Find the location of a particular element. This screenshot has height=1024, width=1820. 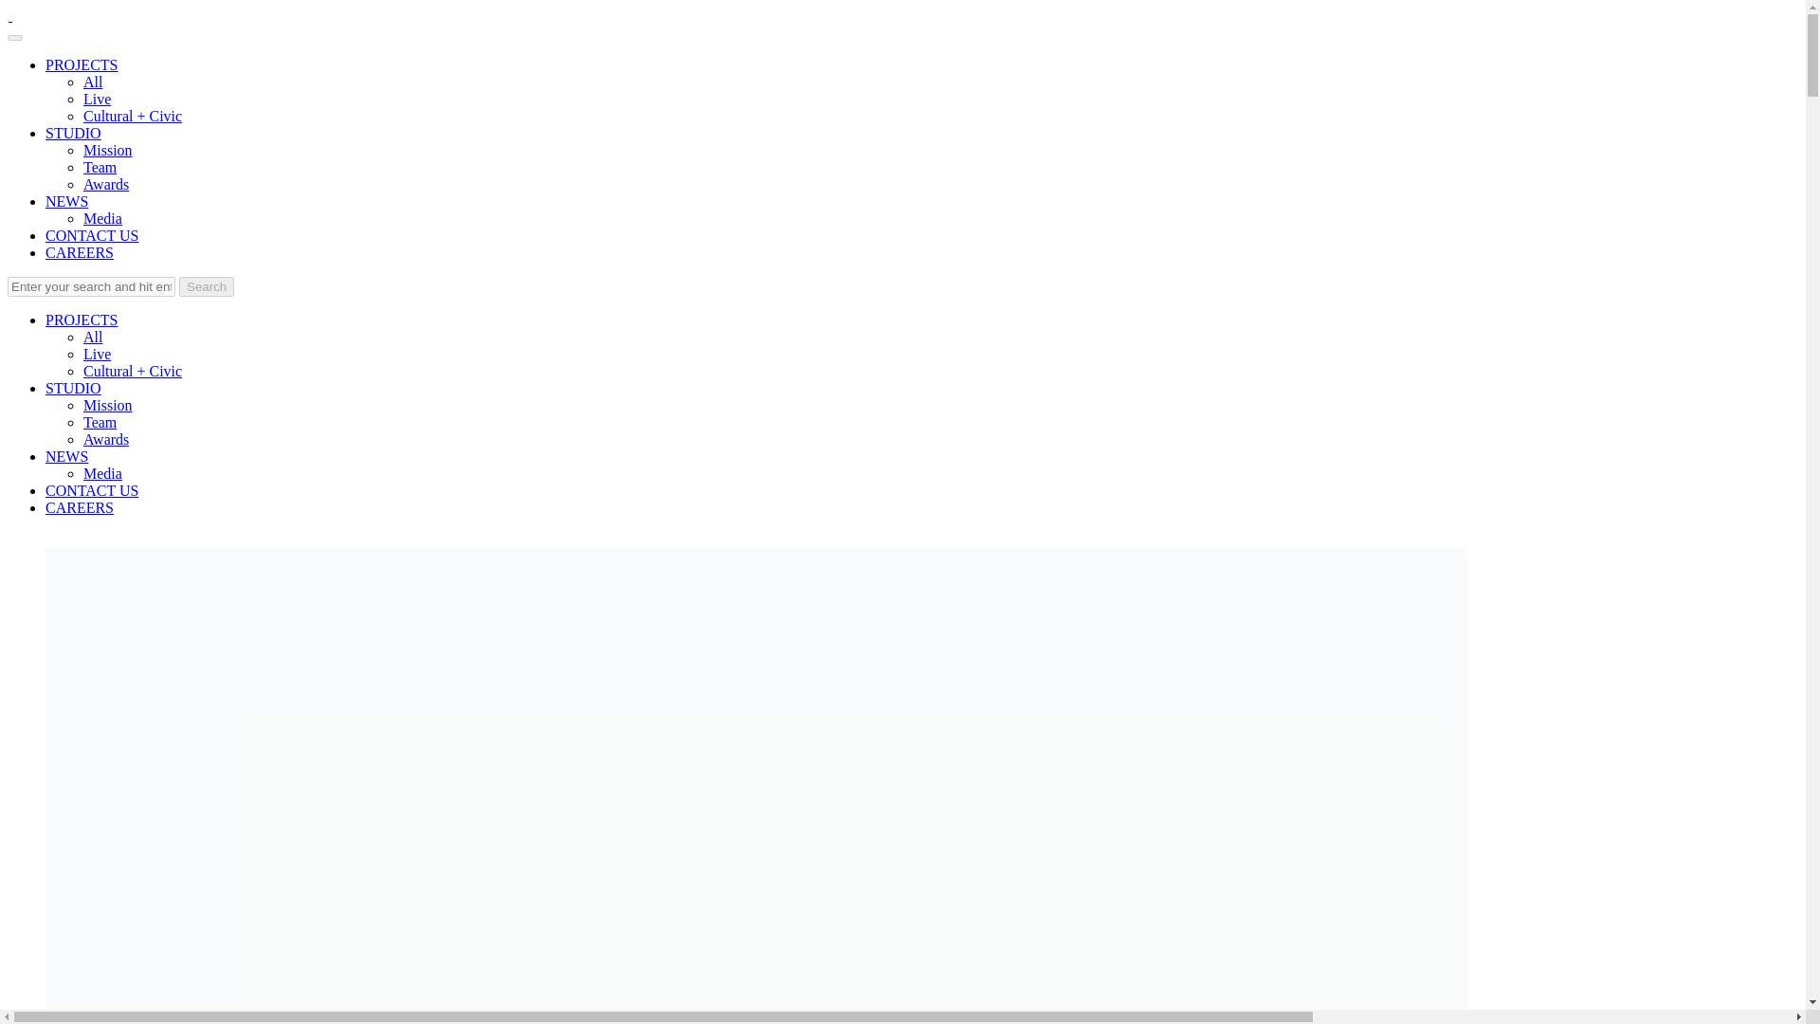

STUDIO is located at coordinates (74, 133).